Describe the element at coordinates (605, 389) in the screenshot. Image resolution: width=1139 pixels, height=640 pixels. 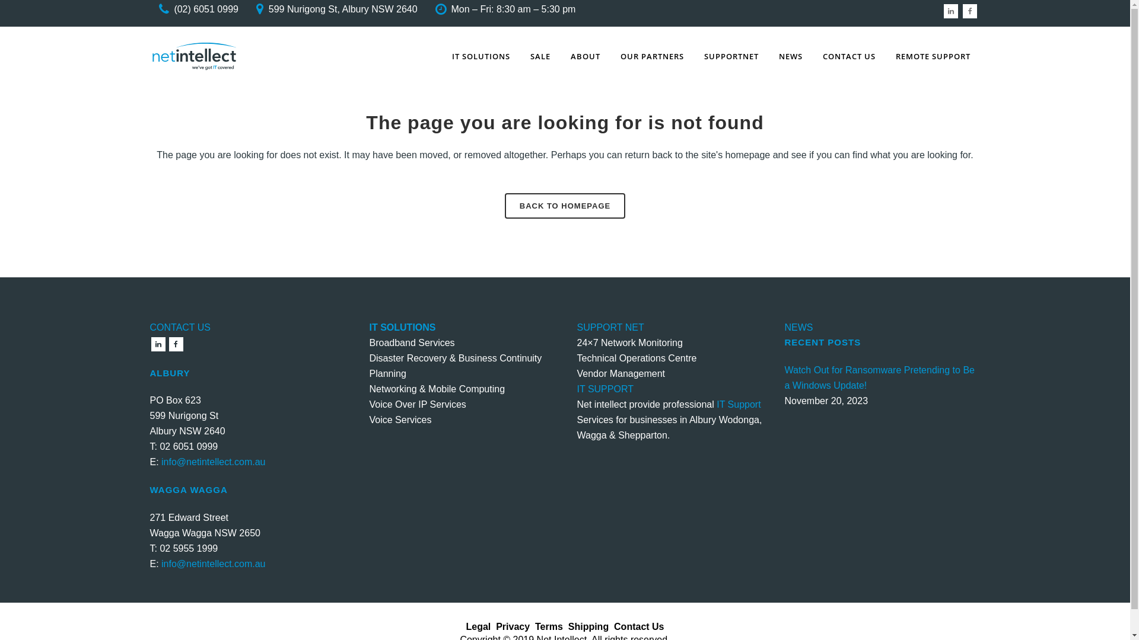
I see `IT SUPPORT` at that location.